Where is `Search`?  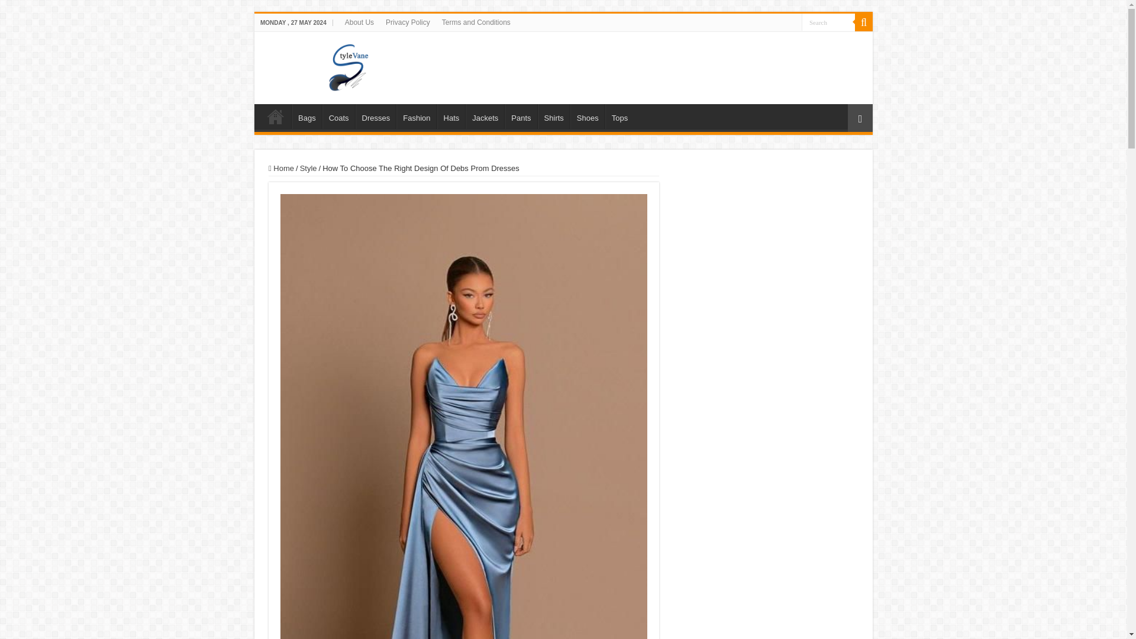 Search is located at coordinates (864, 22).